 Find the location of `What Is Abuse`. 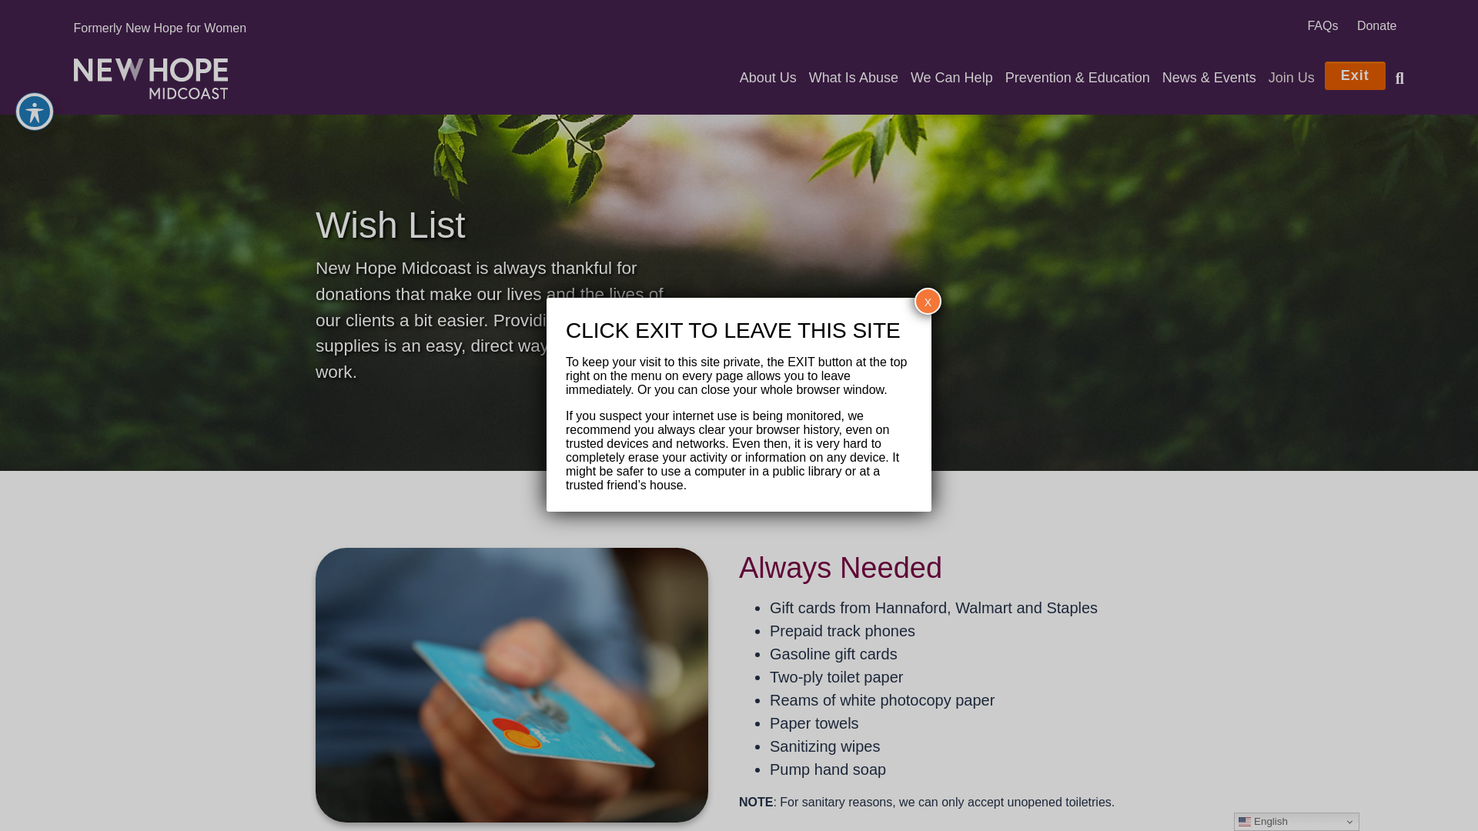

What Is Abuse is located at coordinates (853, 78).